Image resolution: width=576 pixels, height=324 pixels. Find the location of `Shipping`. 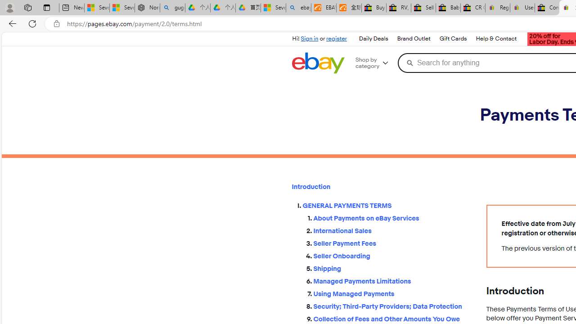

Shipping is located at coordinates (392, 268).